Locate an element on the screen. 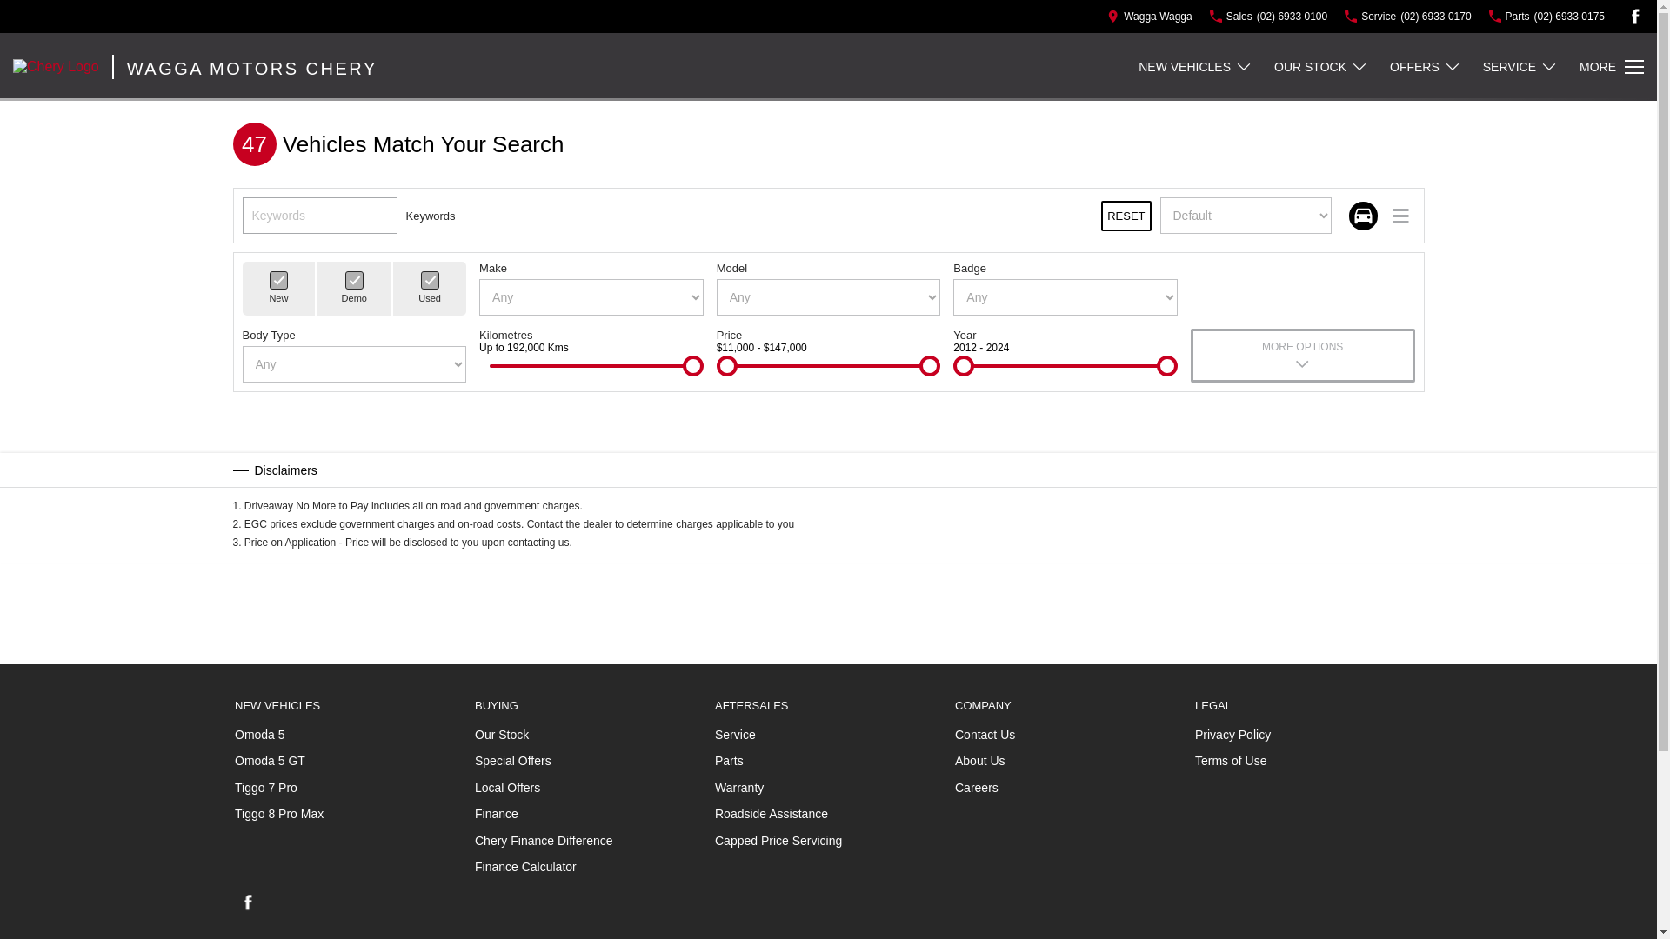  OFFERS is located at coordinates (1425, 67).